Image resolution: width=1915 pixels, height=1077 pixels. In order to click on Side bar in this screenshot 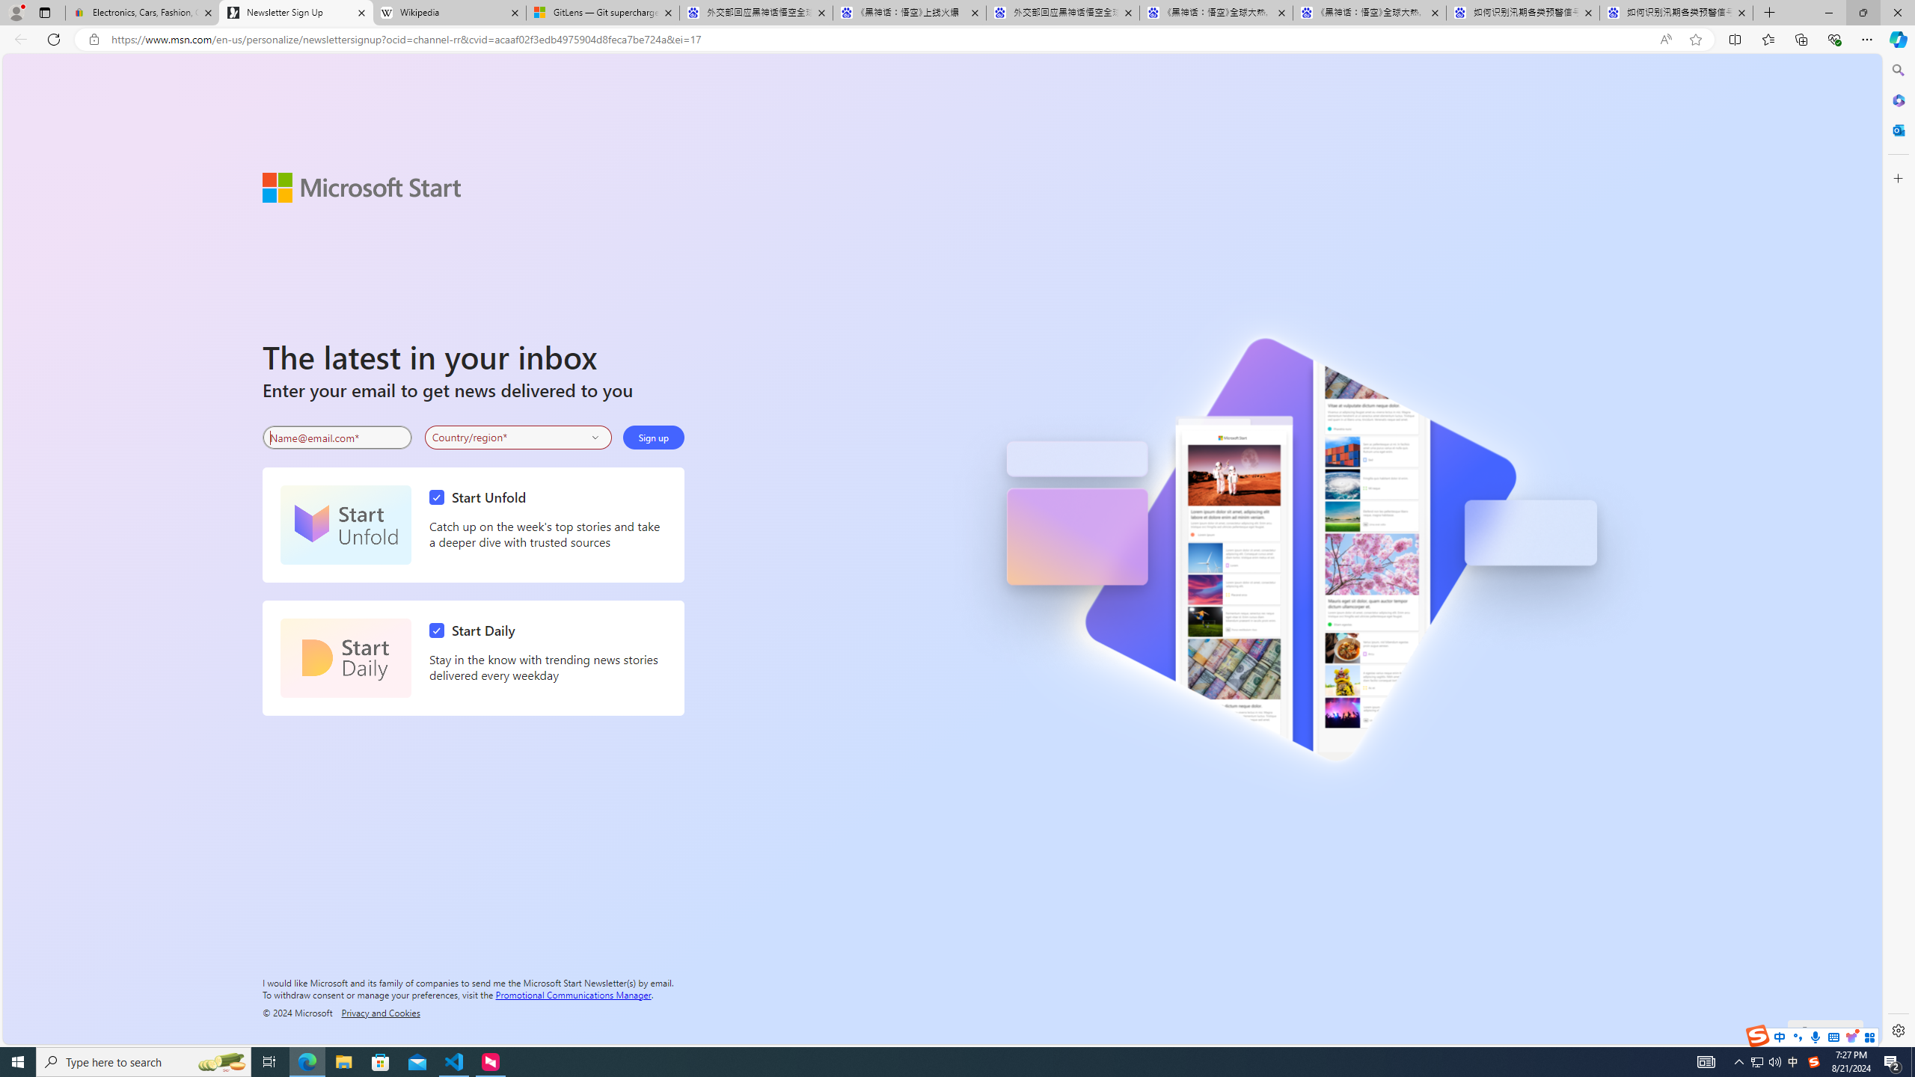, I will do `click(1899, 550)`.